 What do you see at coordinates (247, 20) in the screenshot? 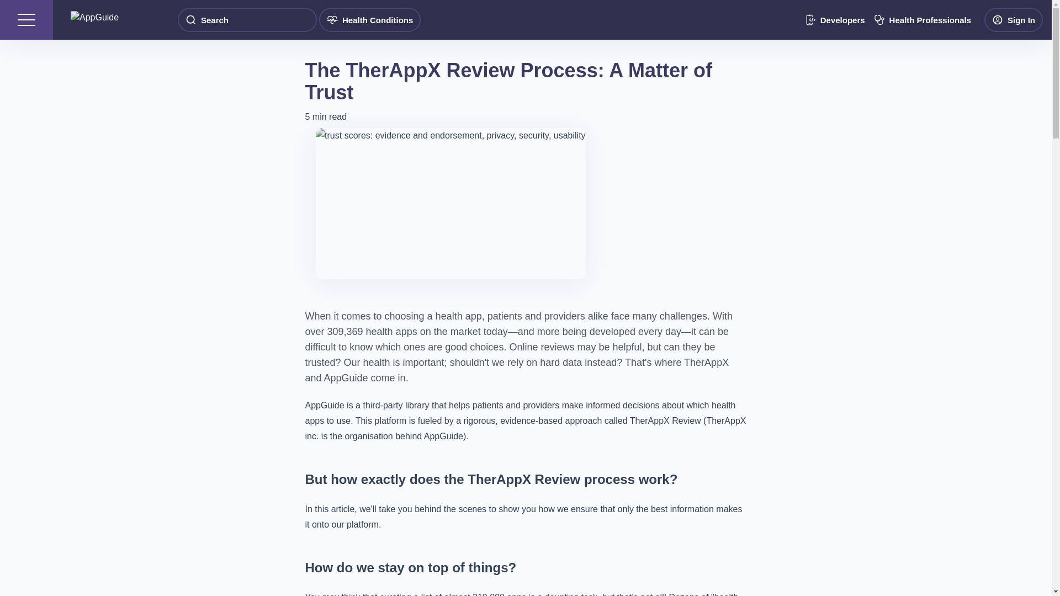
I see `Search` at bounding box center [247, 20].